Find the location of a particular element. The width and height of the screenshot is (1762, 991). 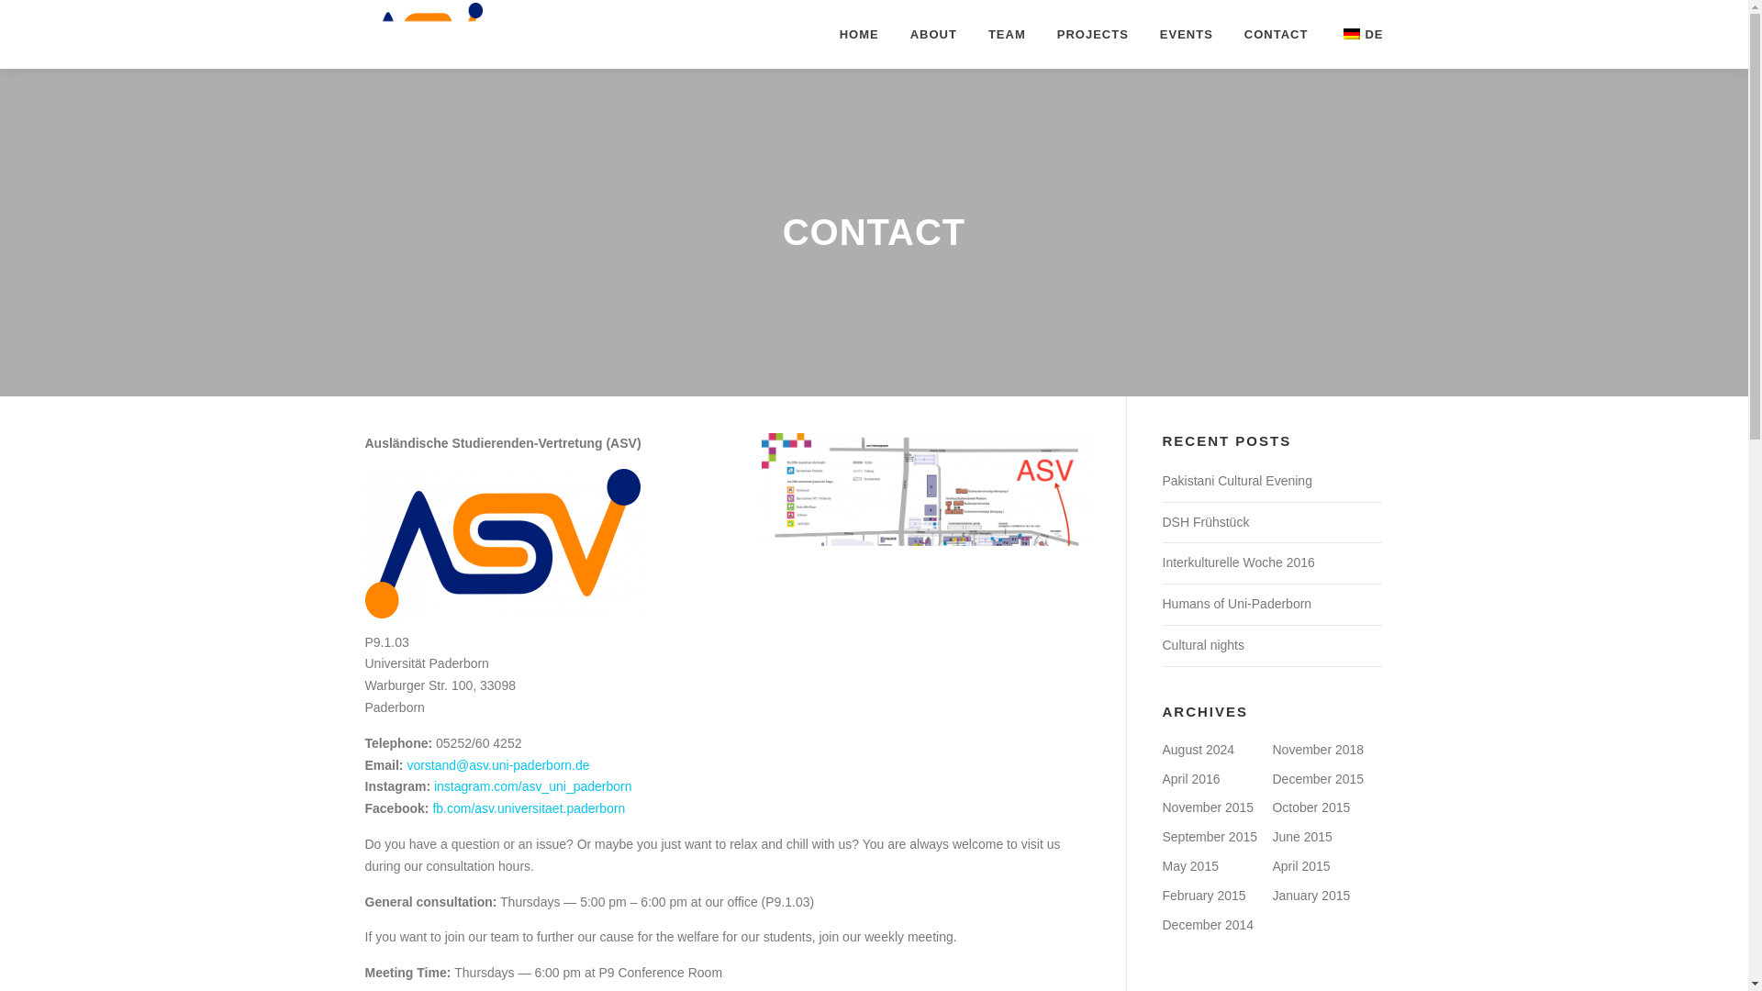

August 2024 is located at coordinates (1198, 749).